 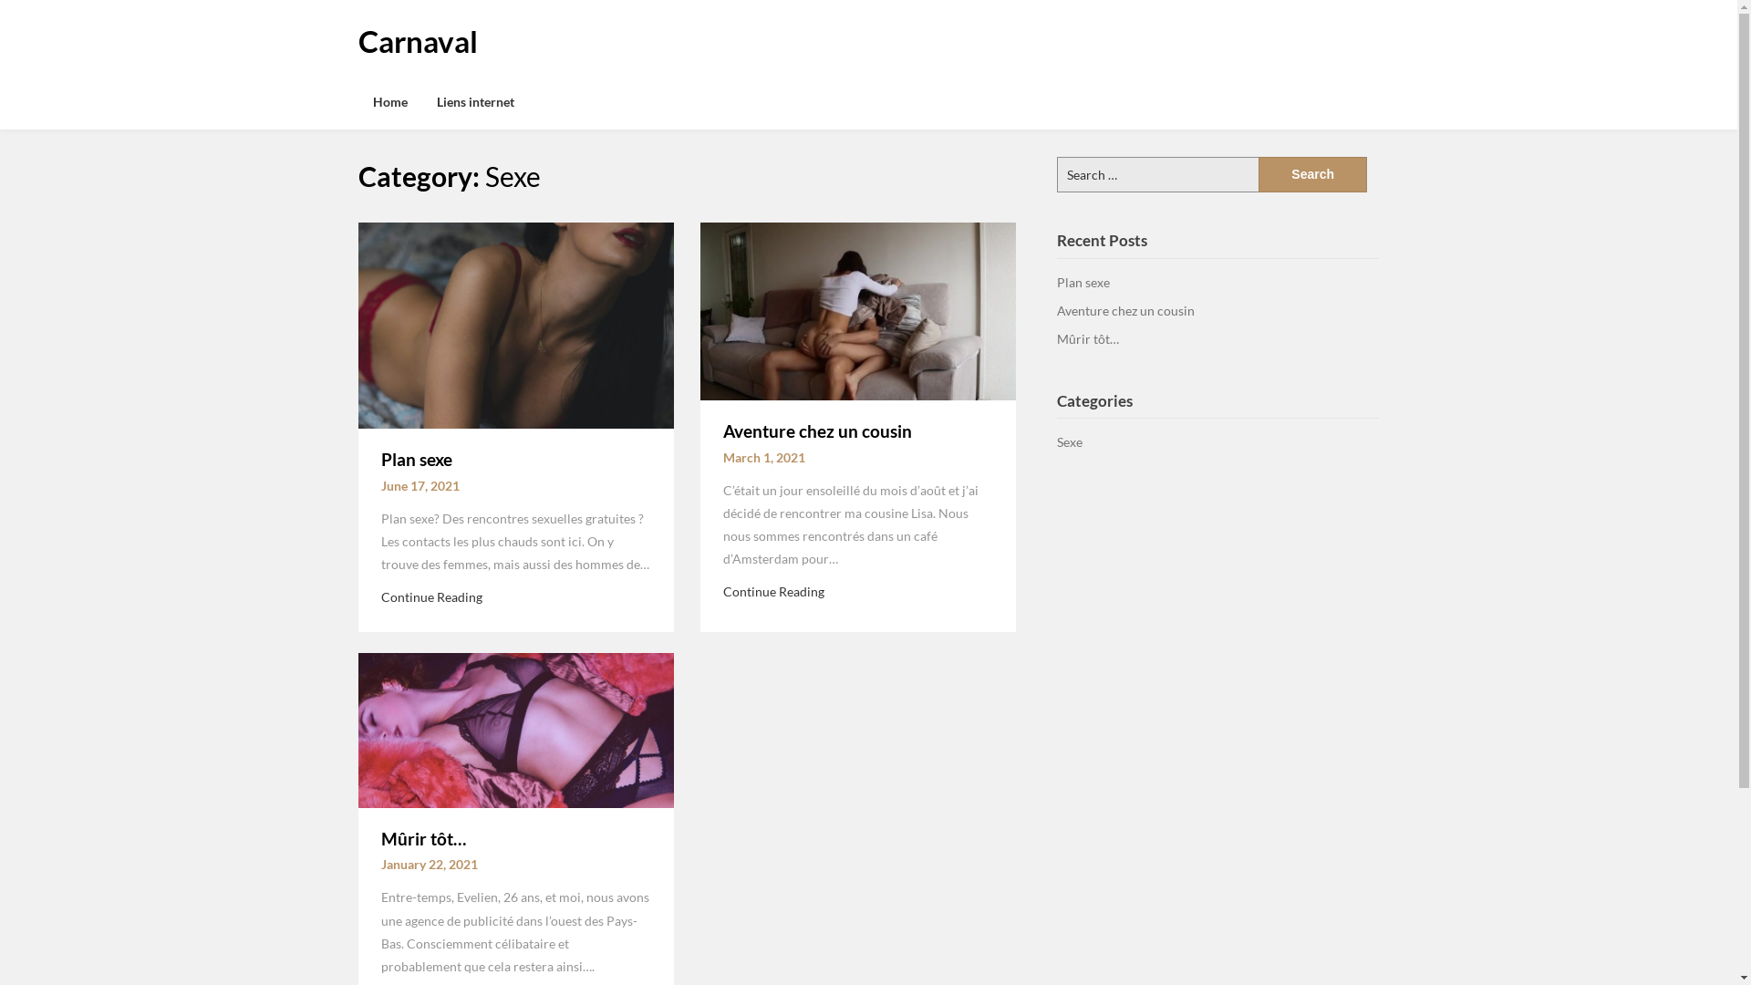 What do you see at coordinates (1125, 310) in the screenshot?
I see `Aventure chez un cousin` at bounding box center [1125, 310].